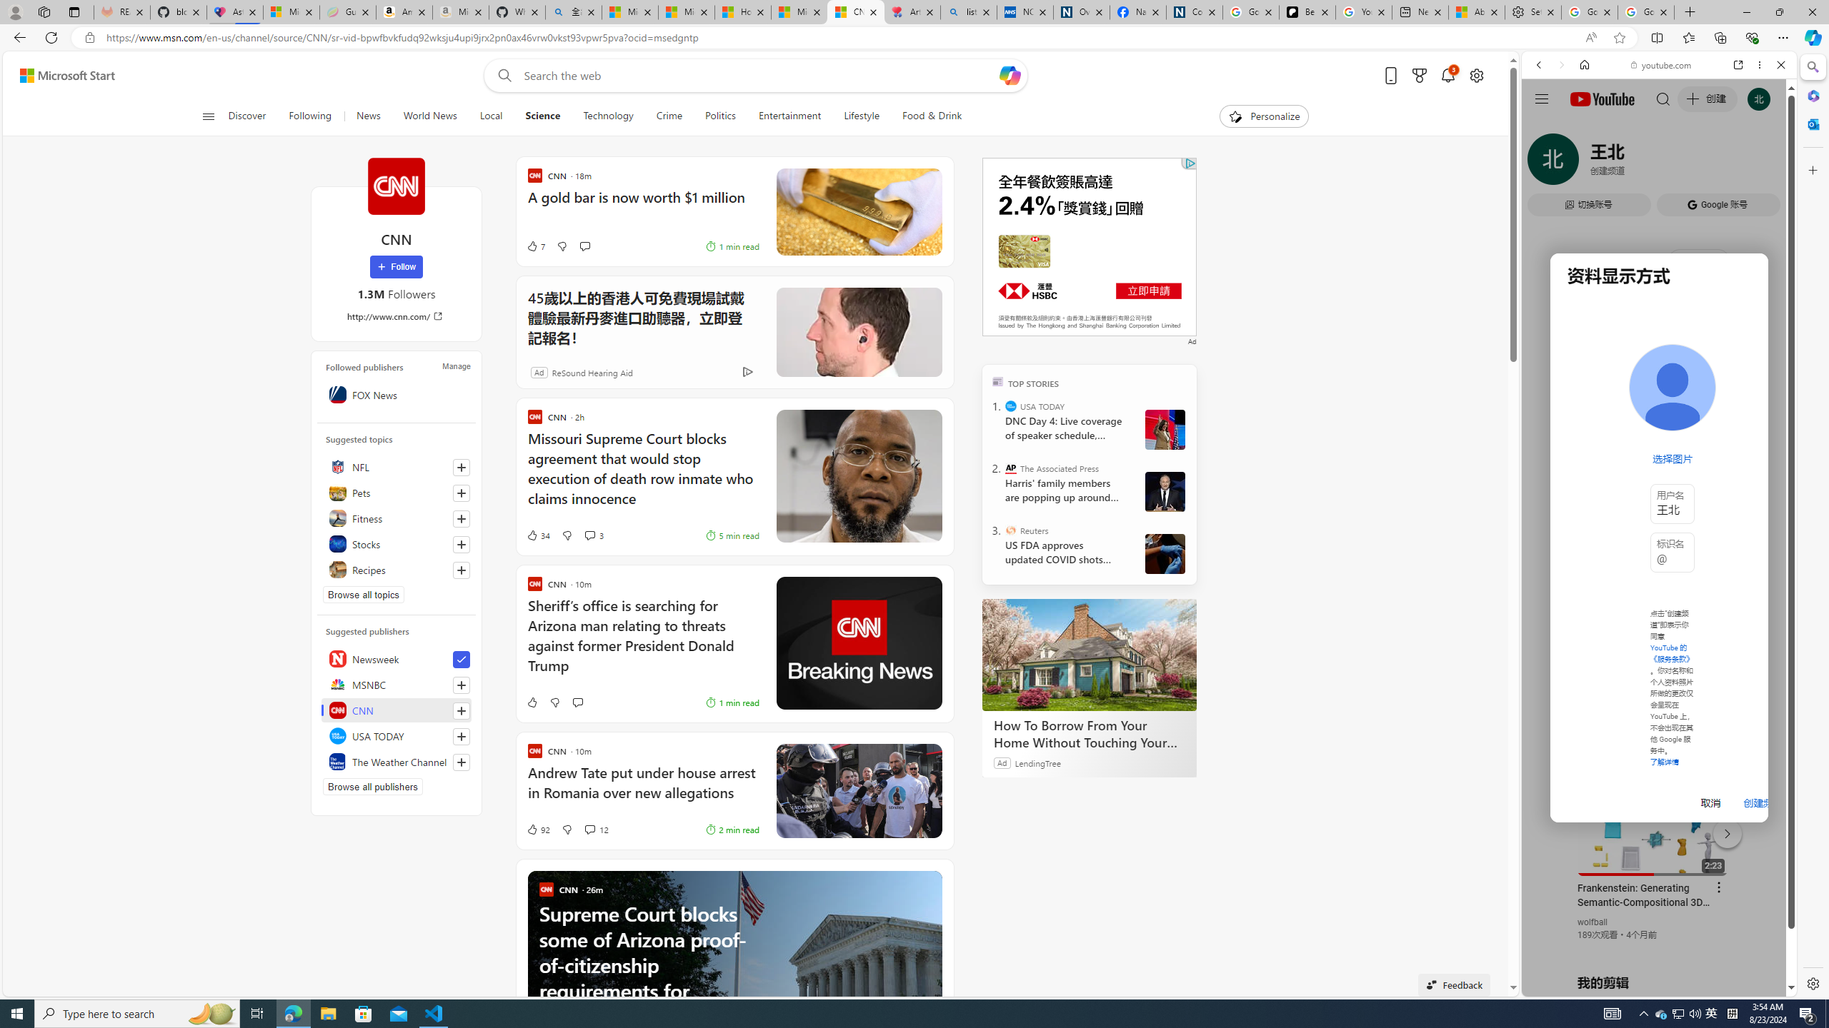 This screenshot has height=1028, width=1829. I want to click on Discover, so click(247, 116).